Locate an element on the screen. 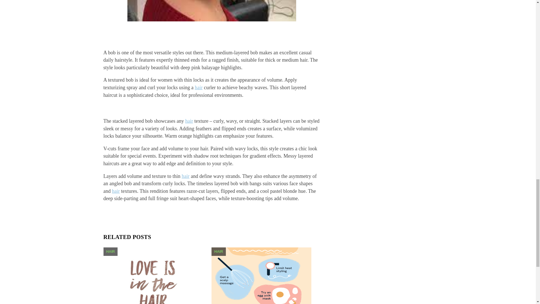 This screenshot has width=540, height=304. hair is located at coordinates (199, 87).